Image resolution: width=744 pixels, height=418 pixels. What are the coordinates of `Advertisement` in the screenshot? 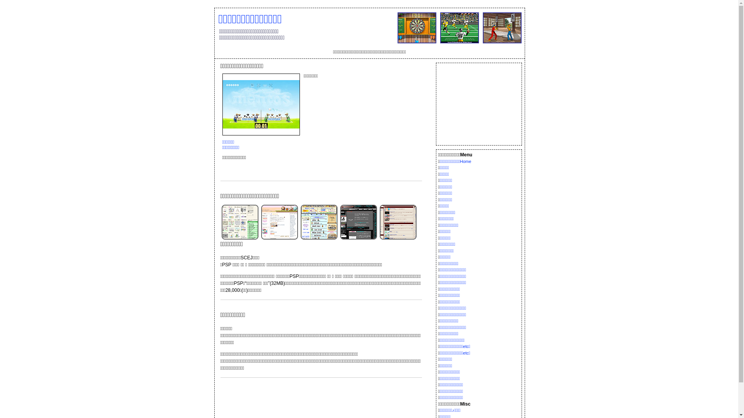 It's located at (362, 127).